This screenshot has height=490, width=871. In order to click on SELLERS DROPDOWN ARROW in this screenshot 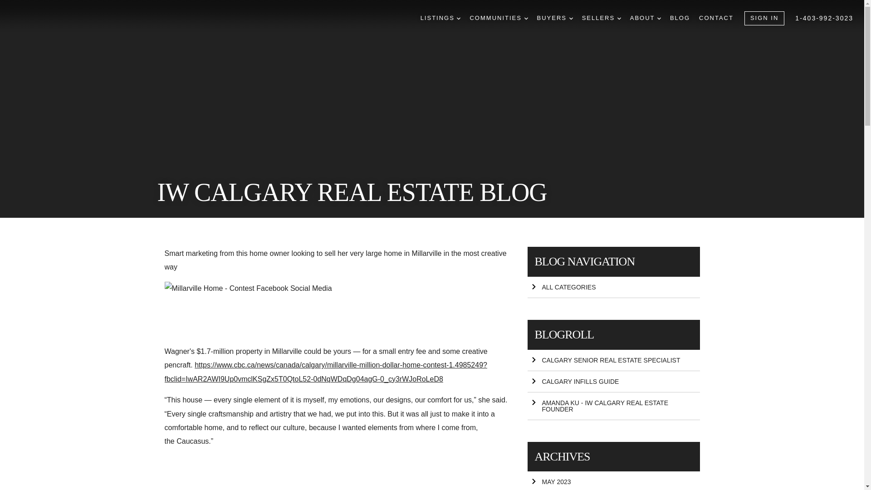, I will do `click(601, 18)`.